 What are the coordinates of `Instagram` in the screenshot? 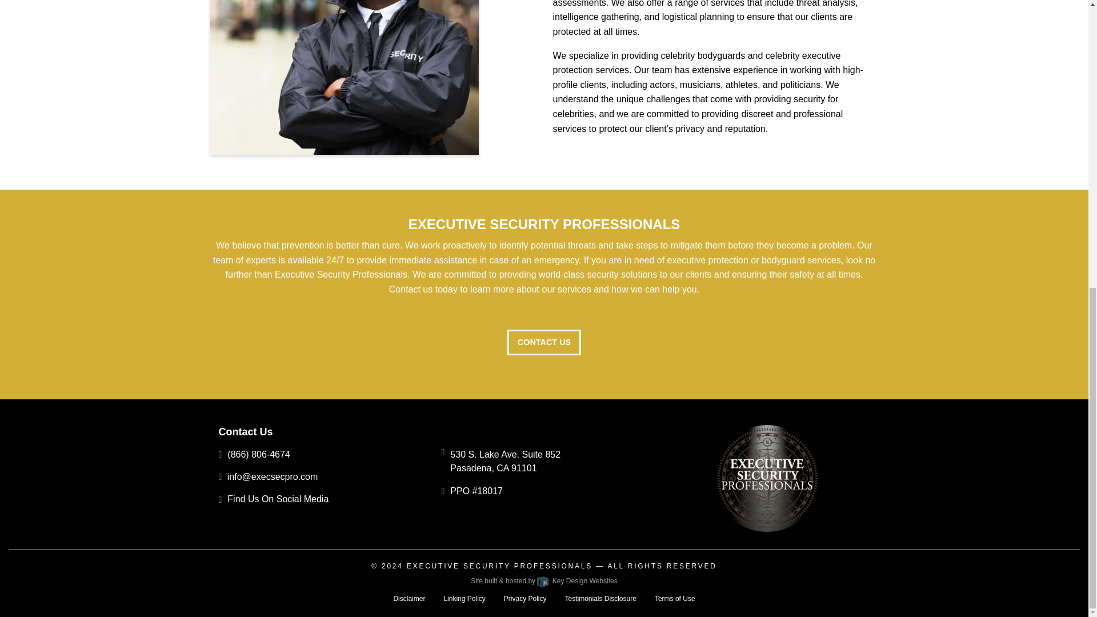 It's located at (219, 499).